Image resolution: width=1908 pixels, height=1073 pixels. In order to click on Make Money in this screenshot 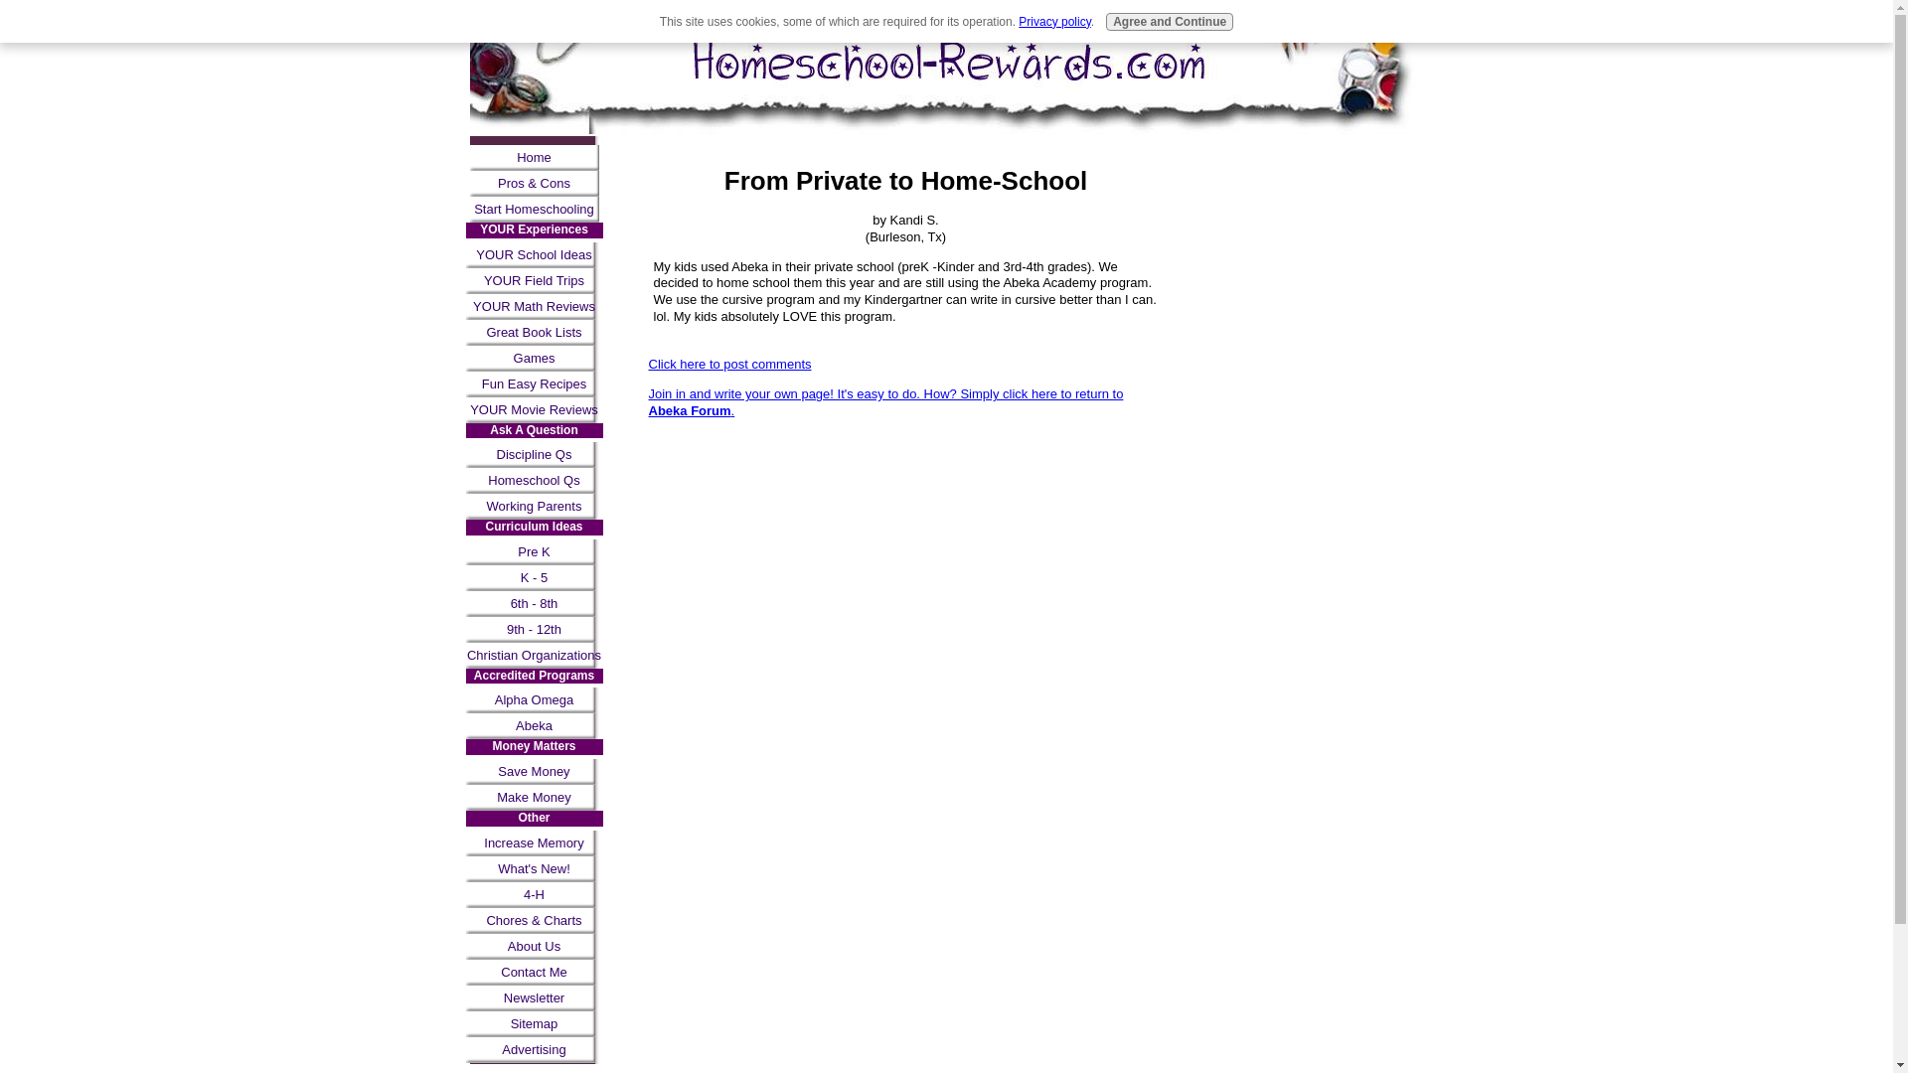, I will do `click(534, 797)`.